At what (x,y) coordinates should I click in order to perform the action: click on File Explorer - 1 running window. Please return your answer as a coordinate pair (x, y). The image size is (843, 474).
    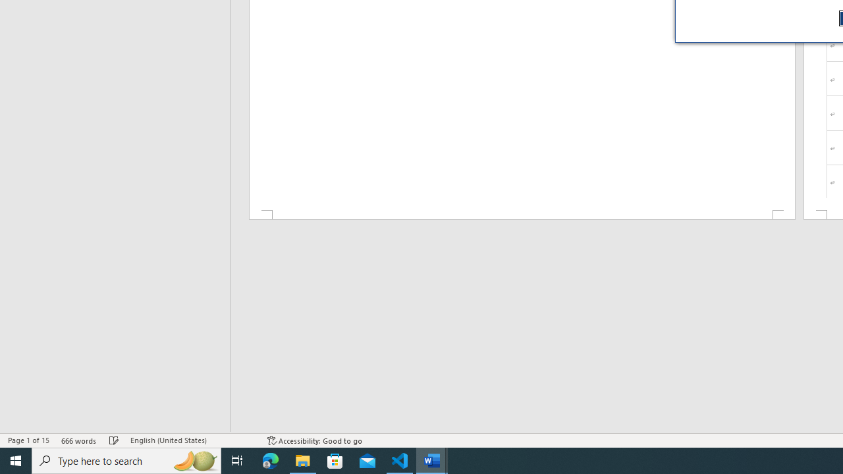
    Looking at the image, I should click on (303, 461).